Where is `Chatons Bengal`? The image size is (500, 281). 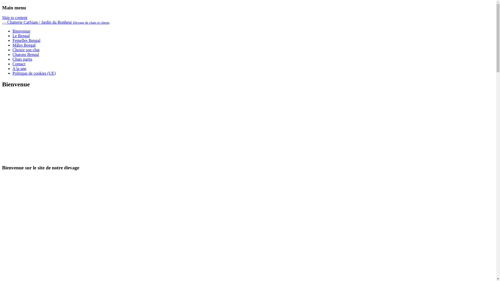
Chatons Bengal is located at coordinates (26, 55).